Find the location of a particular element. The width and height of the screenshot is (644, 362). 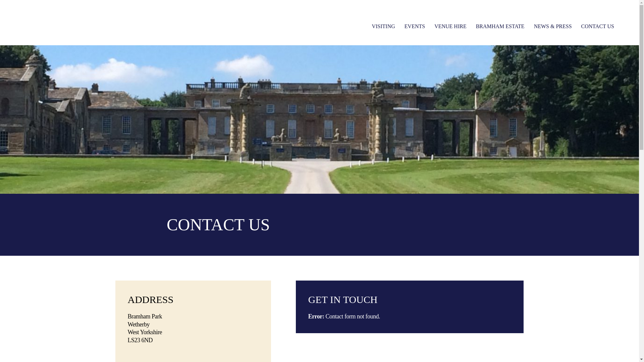

BRAMHAM ESTATE is located at coordinates (500, 26).